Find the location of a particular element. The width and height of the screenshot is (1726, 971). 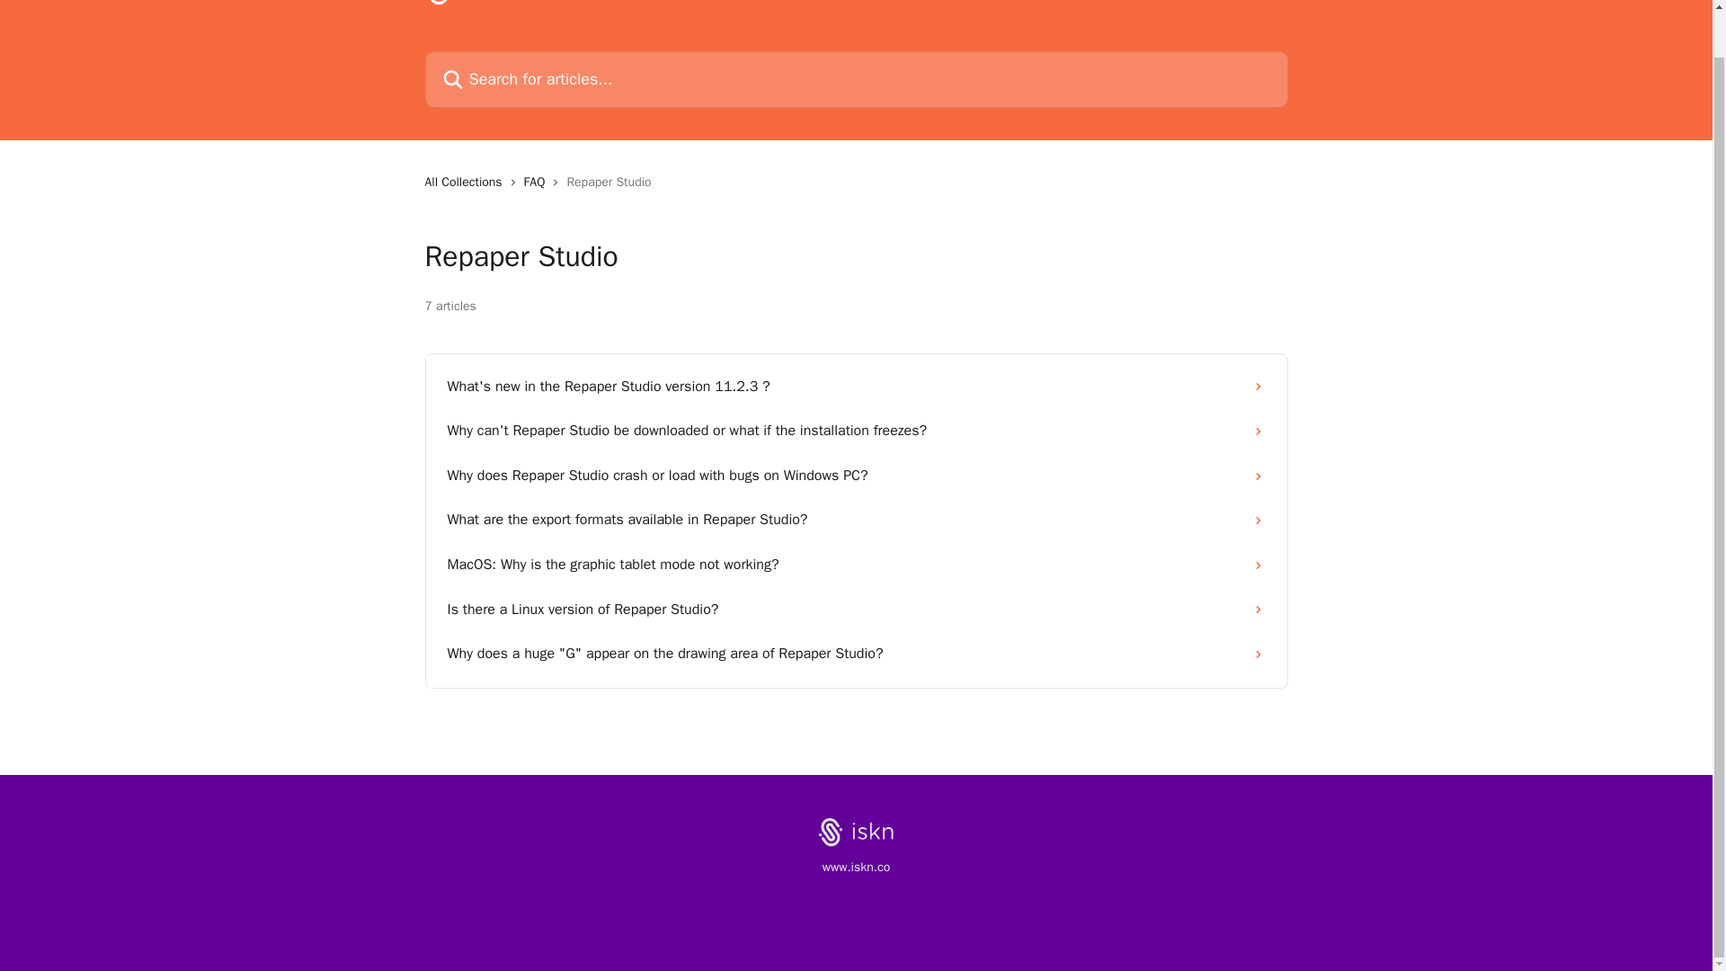

All Collections is located at coordinates (467, 182).